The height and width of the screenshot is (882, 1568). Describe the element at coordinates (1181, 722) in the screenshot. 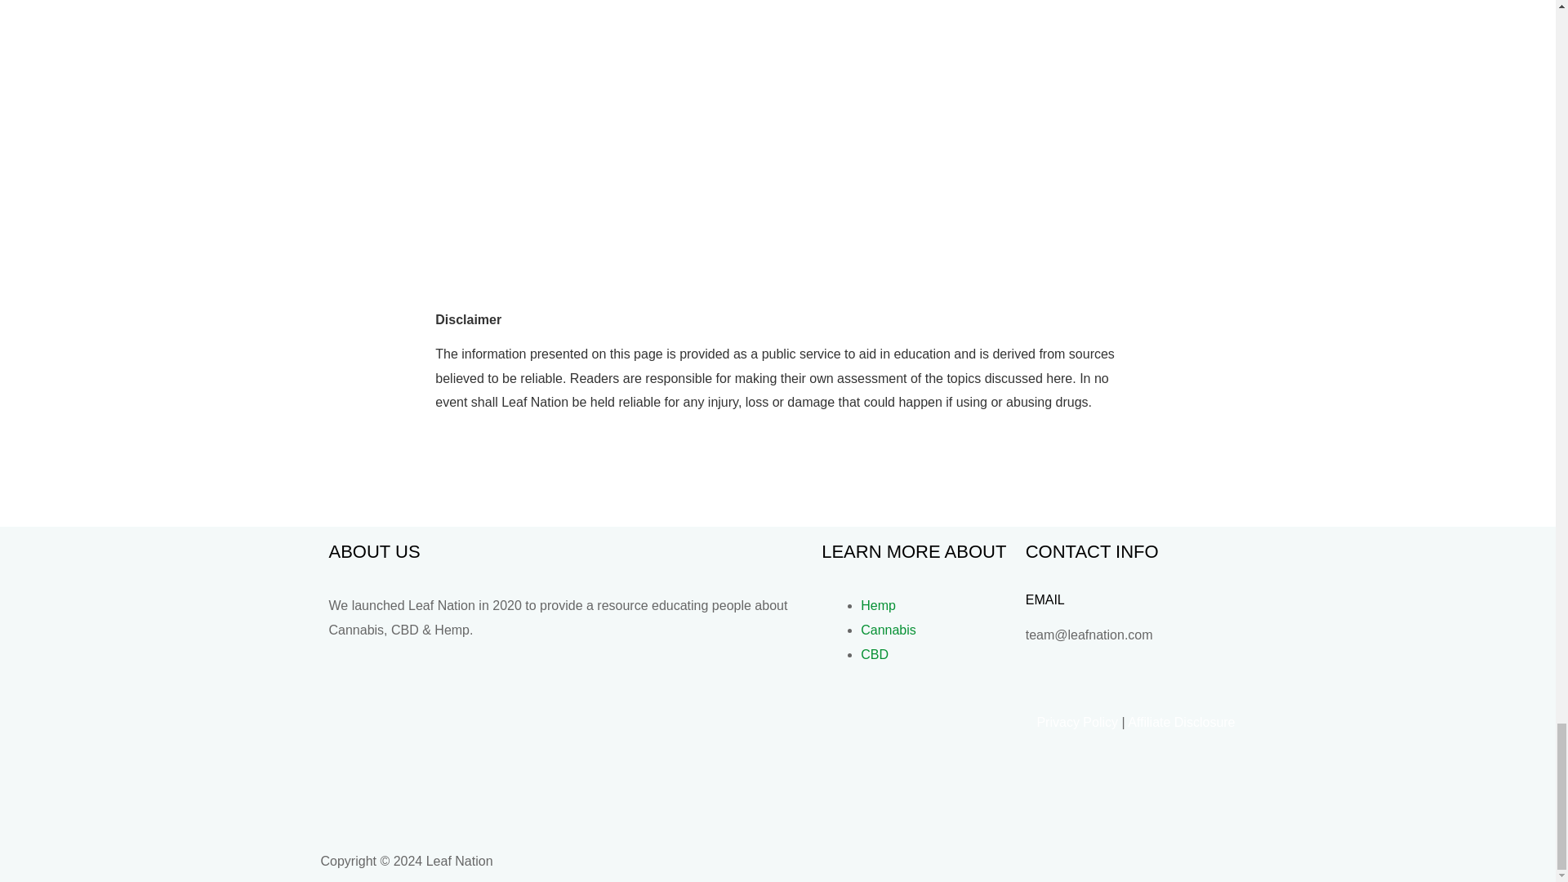

I see `Affiliate Disclosure` at that location.